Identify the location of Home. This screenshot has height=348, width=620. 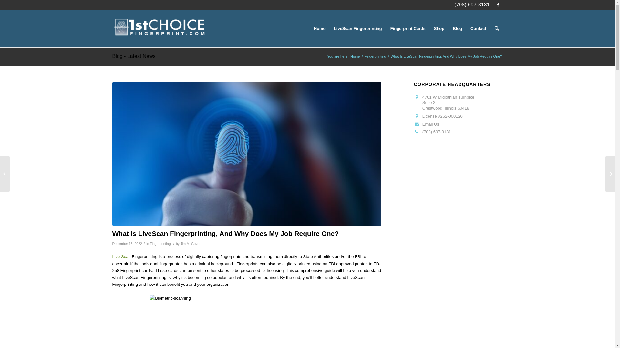
(355, 57).